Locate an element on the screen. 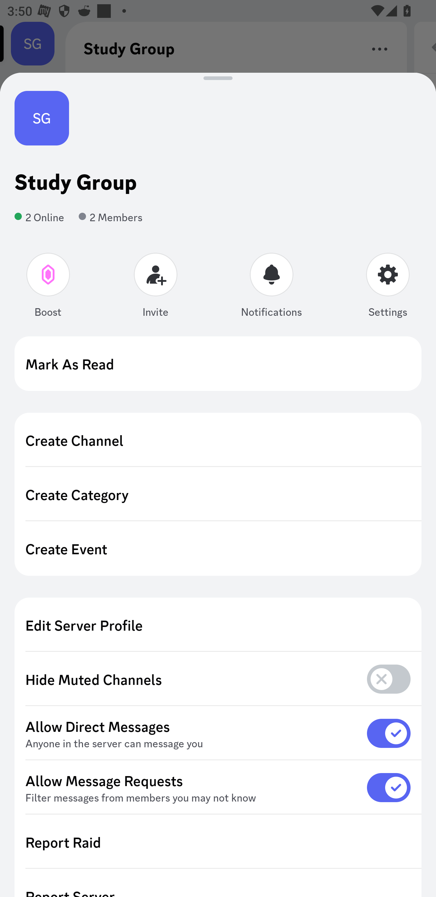 Image resolution: width=436 pixels, height=897 pixels. Notifications is located at coordinates (271, 287).